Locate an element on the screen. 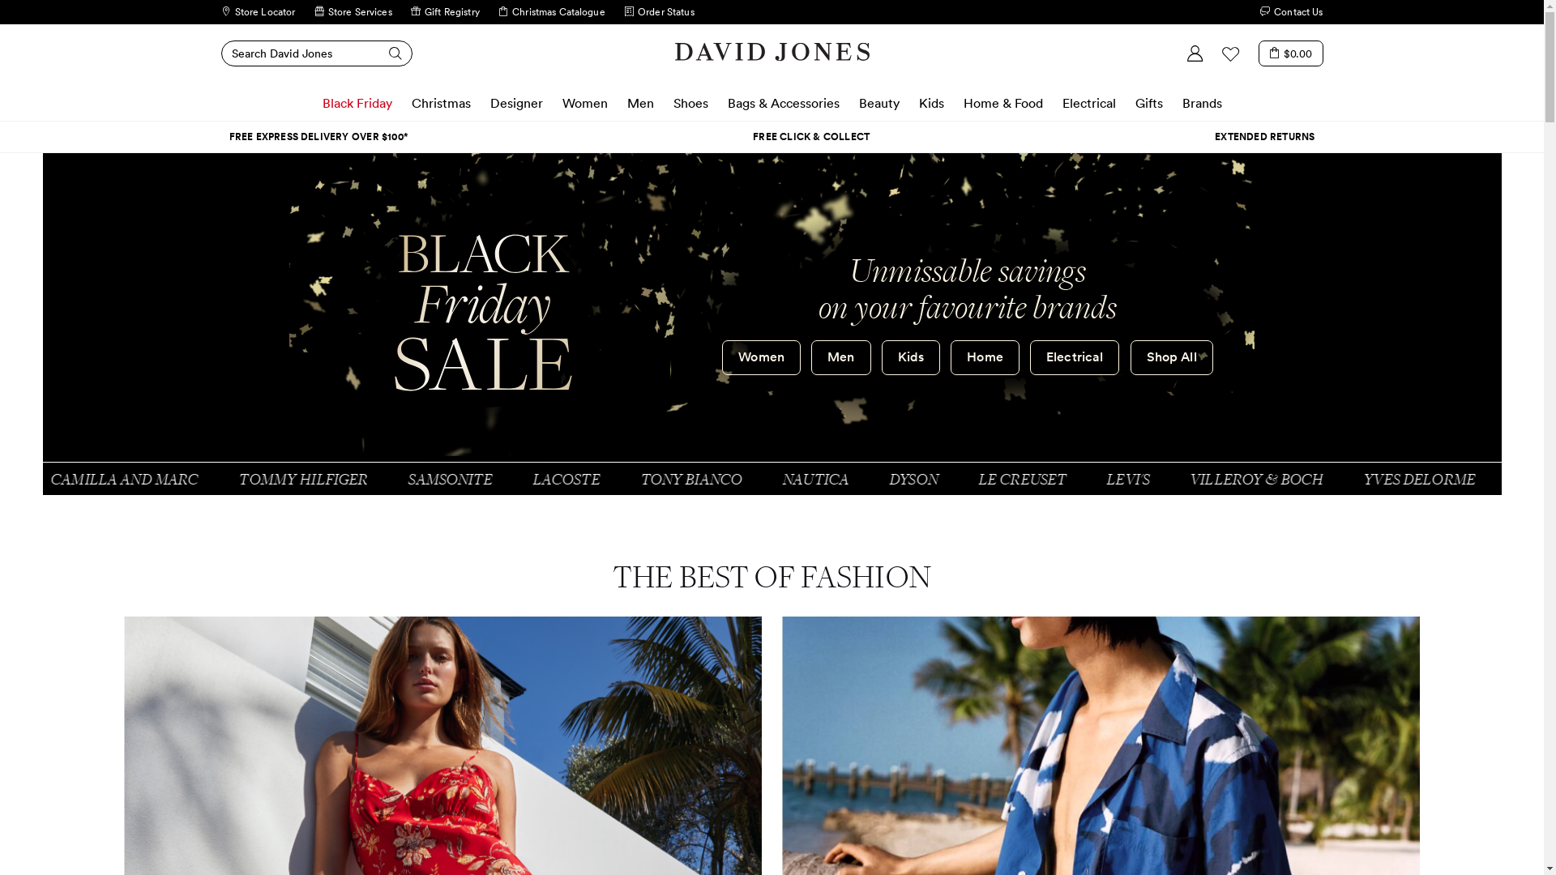 This screenshot has height=875, width=1556. Order Status is located at coordinates (660, 12).